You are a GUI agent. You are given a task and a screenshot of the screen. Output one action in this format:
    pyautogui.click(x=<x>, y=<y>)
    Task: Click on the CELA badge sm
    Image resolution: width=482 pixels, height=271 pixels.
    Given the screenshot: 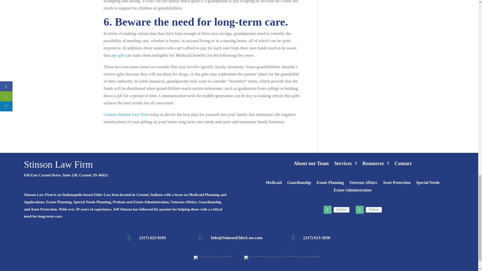 What is the action you would take?
    pyautogui.click(x=283, y=257)
    